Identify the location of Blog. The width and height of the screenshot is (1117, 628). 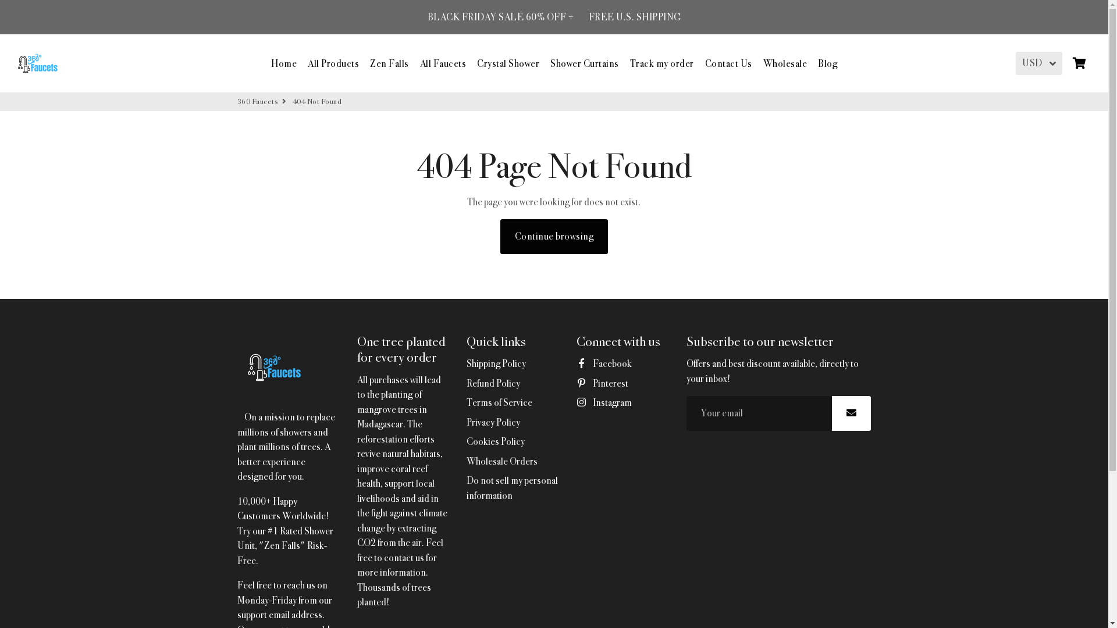
(827, 63).